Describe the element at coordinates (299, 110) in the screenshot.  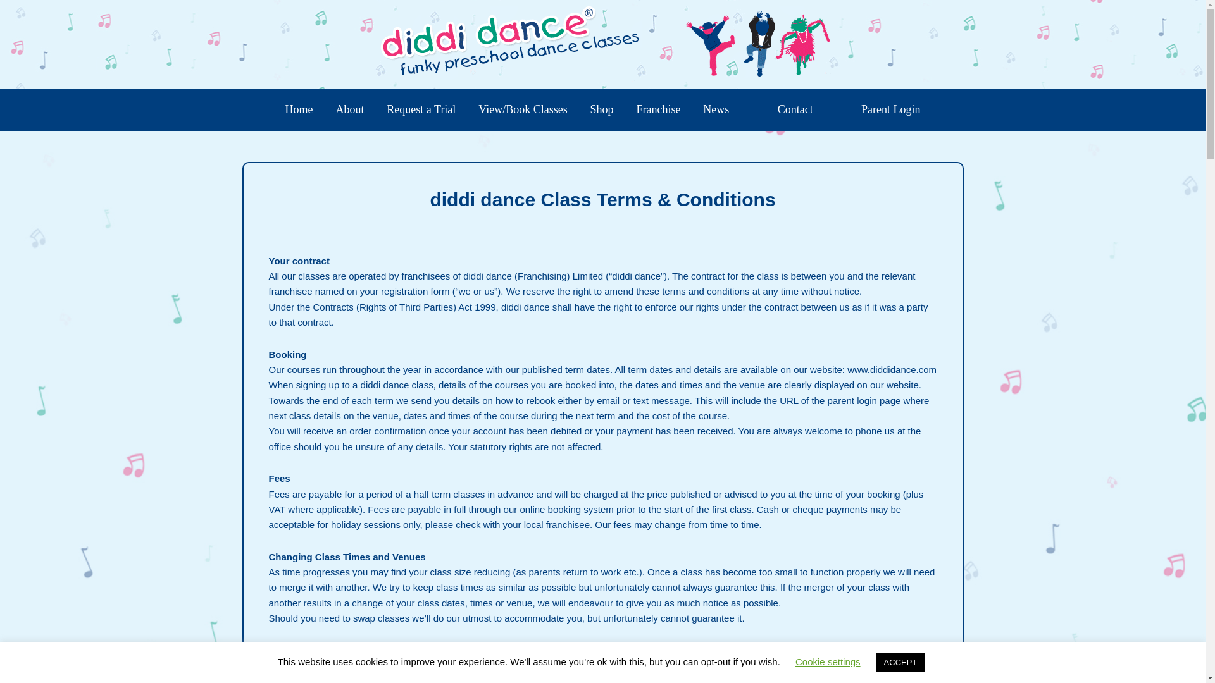
I see `Home` at that location.